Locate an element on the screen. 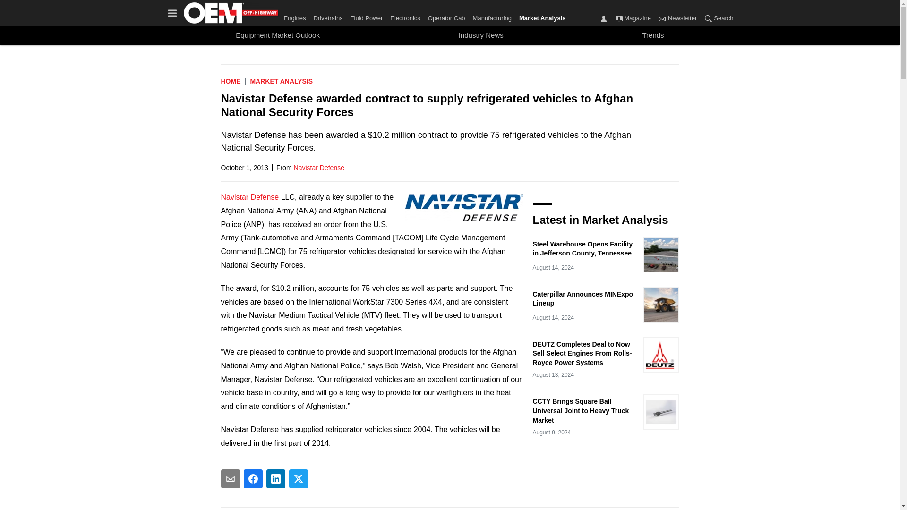  Magazine is located at coordinates (618, 18).